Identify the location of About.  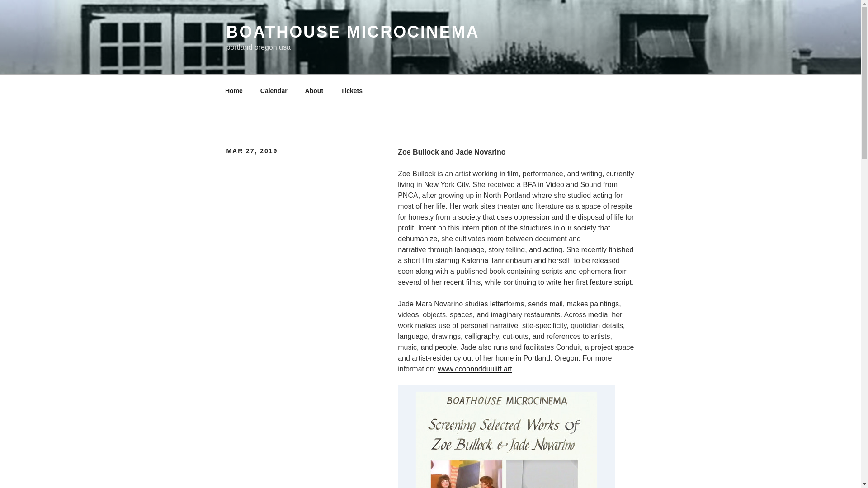
(314, 90).